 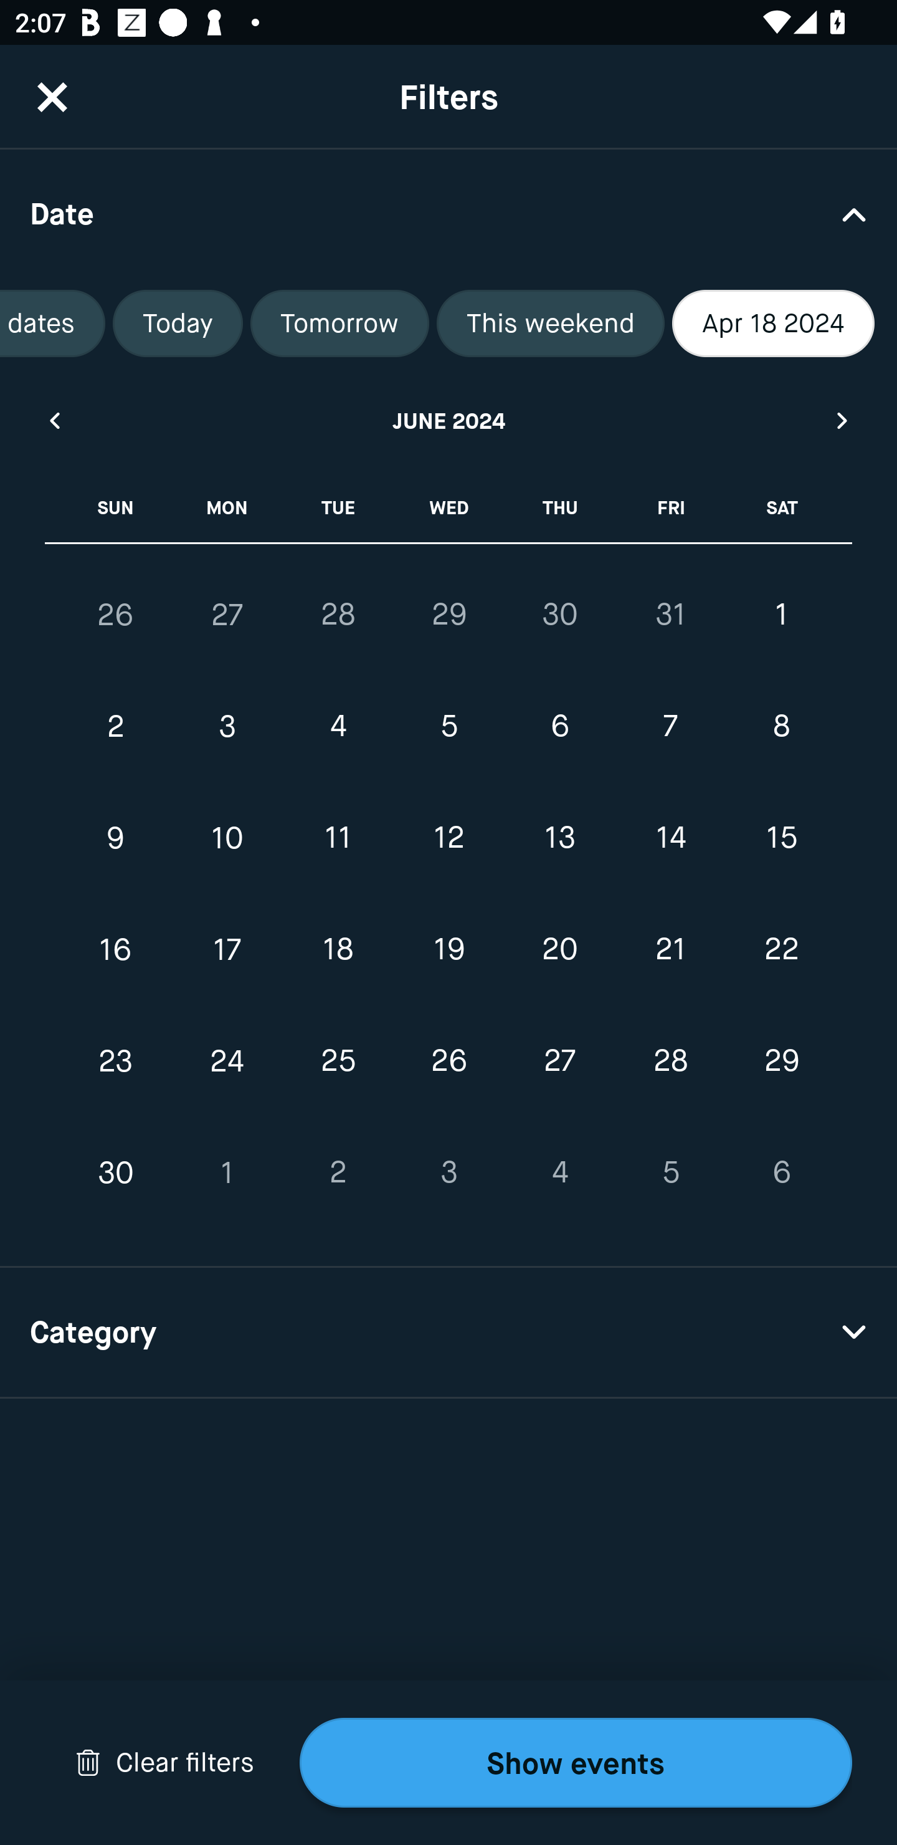 I want to click on 1, so click(x=781, y=614).